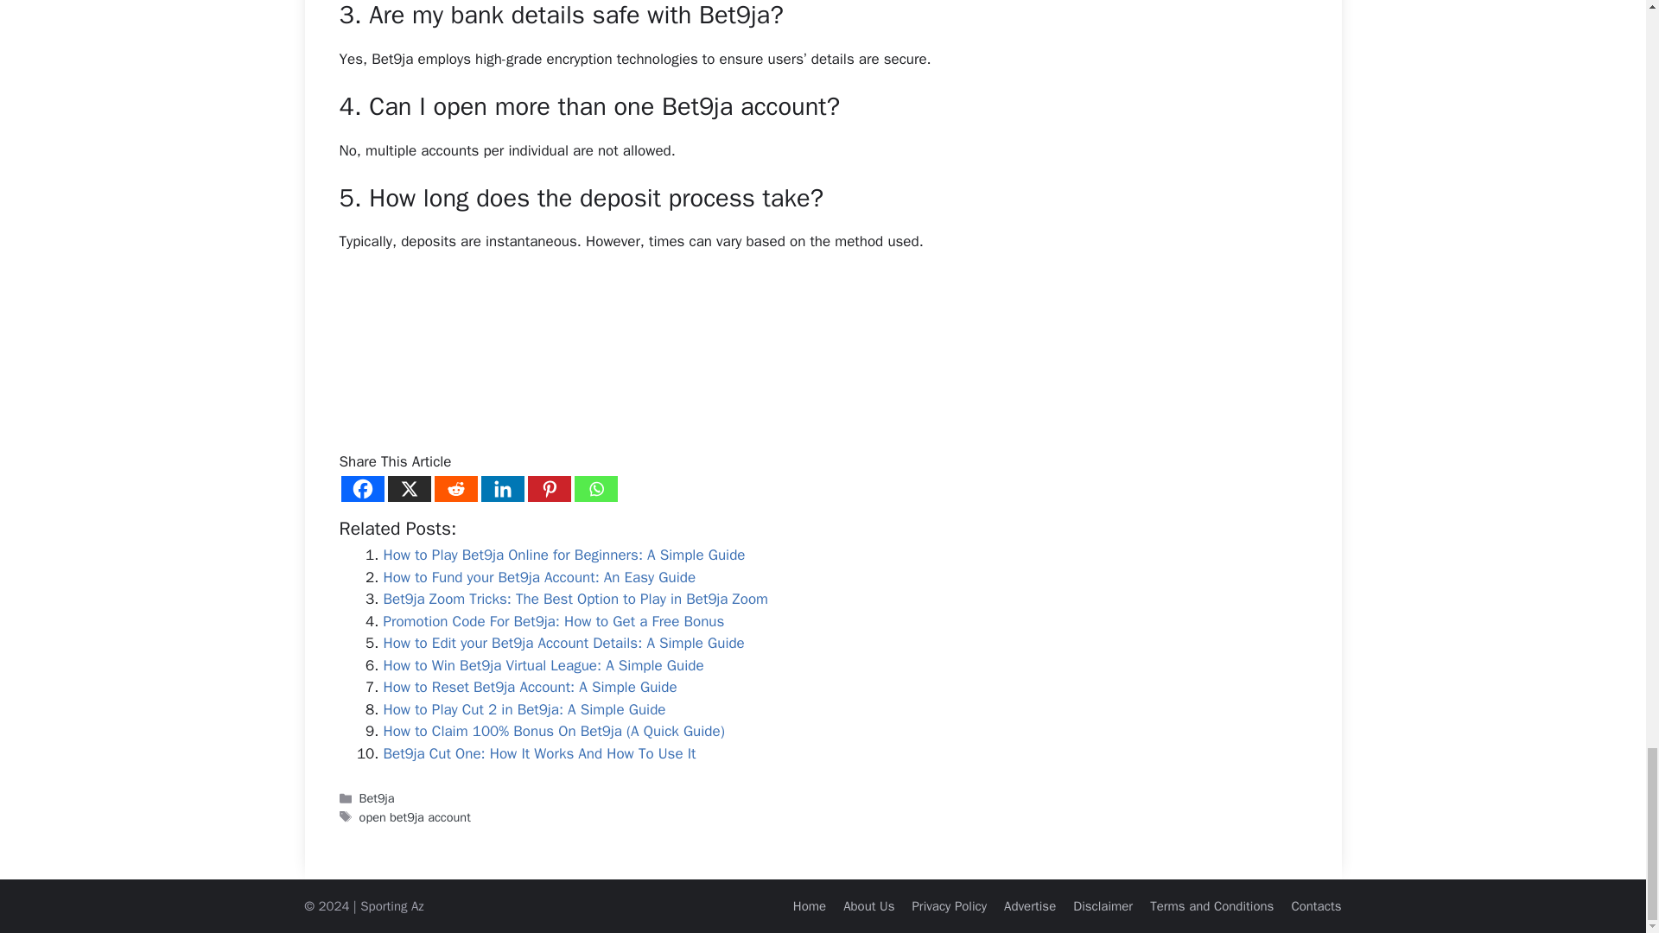 The image size is (1659, 933). Describe the element at coordinates (502, 489) in the screenshot. I see `Linkedin` at that location.